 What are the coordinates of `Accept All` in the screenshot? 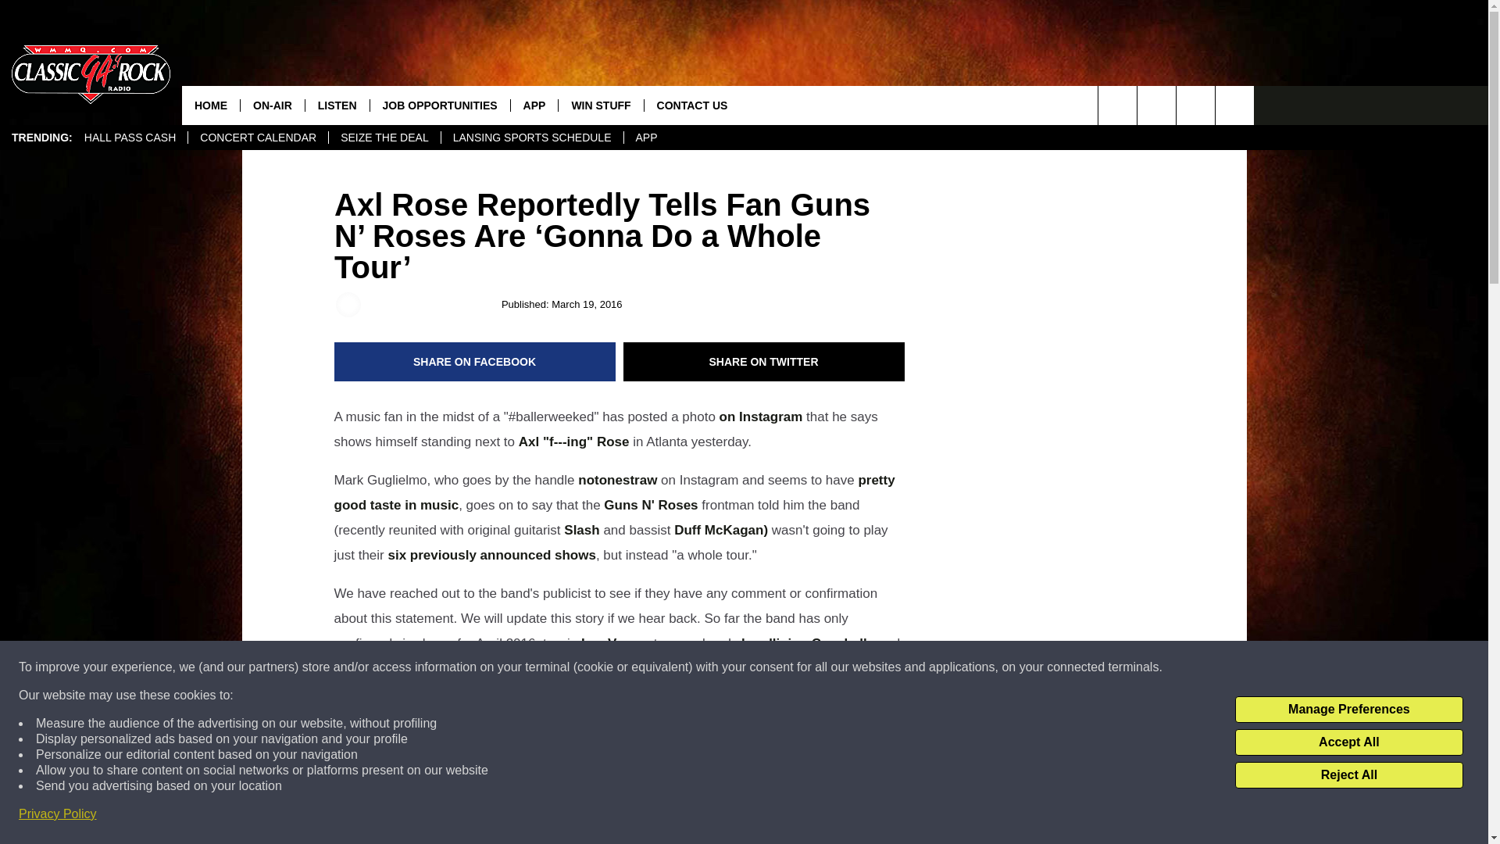 It's located at (1348, 742).